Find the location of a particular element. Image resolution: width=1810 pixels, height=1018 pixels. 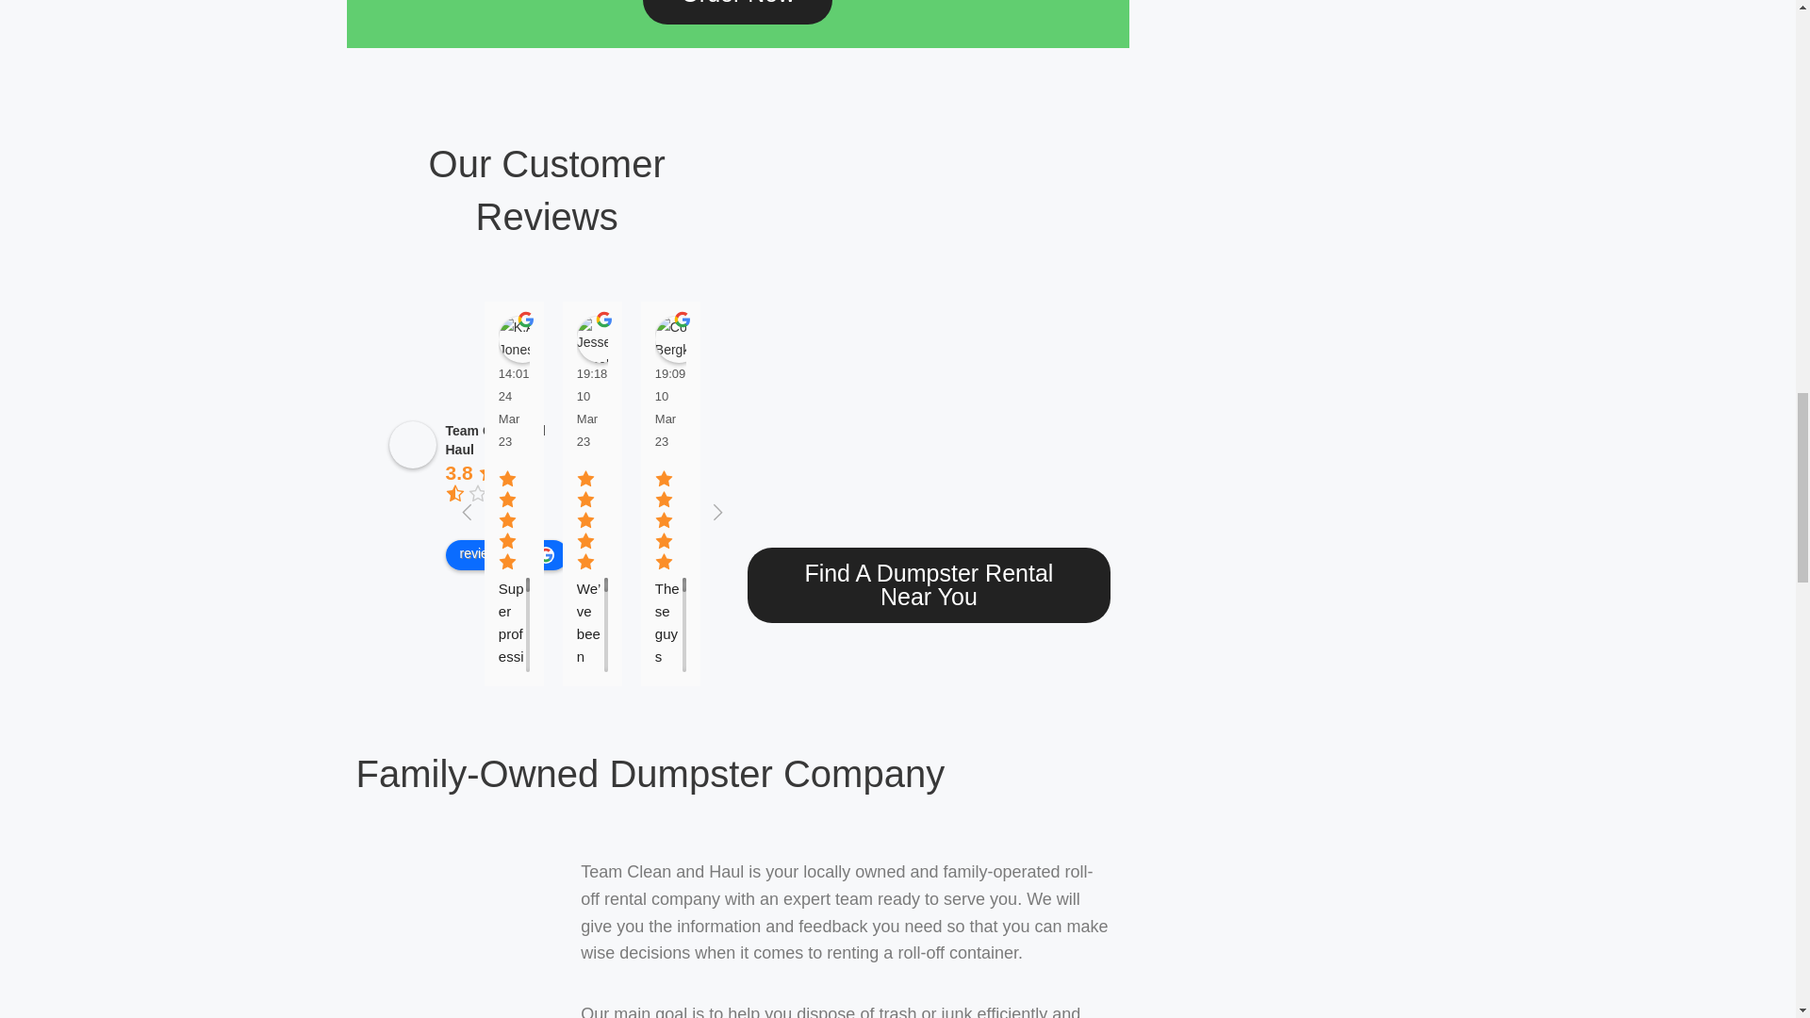

Team Clean and Haul is located at coordinates (494, 439).